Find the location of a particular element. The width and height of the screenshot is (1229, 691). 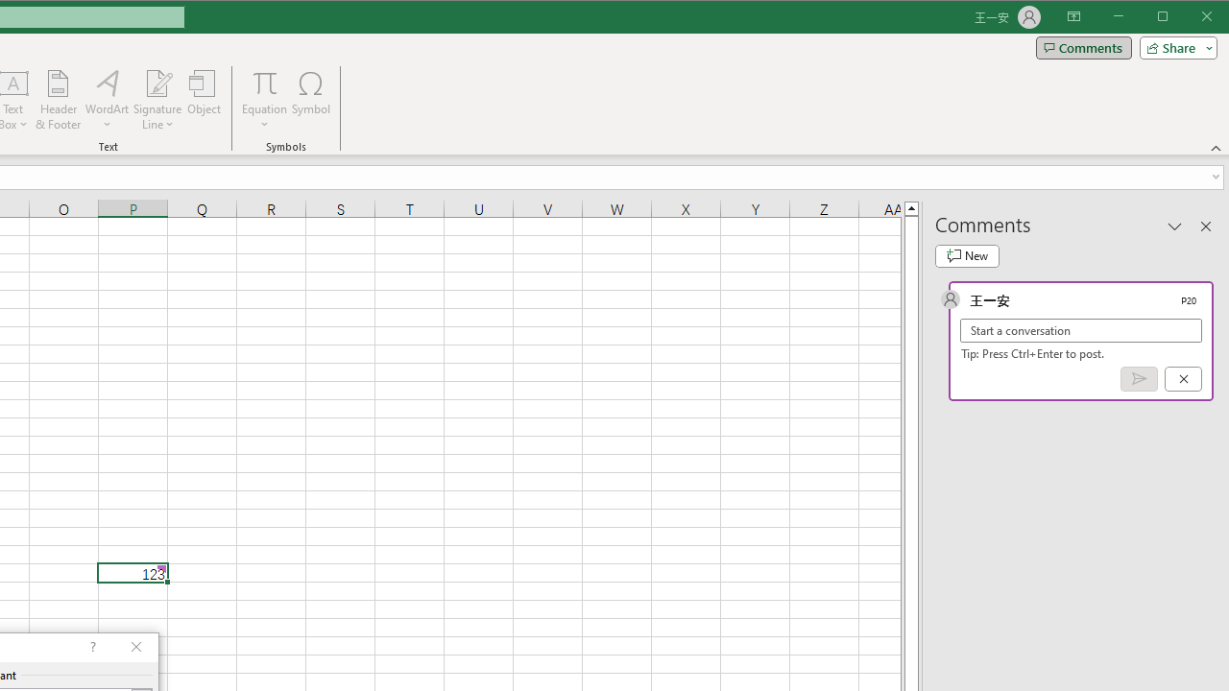

Start a conversation is located at coordinates (1081, 330).